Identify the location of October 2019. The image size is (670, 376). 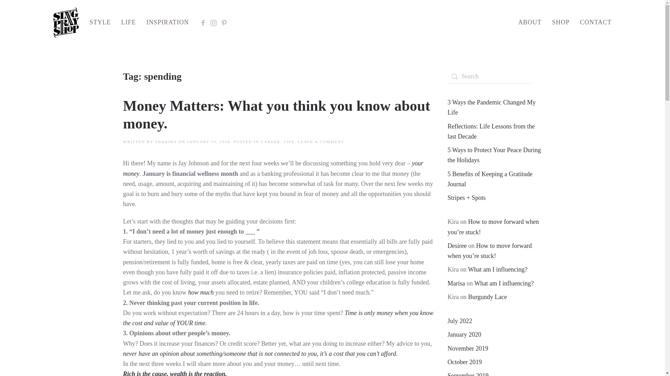
(464, 362).